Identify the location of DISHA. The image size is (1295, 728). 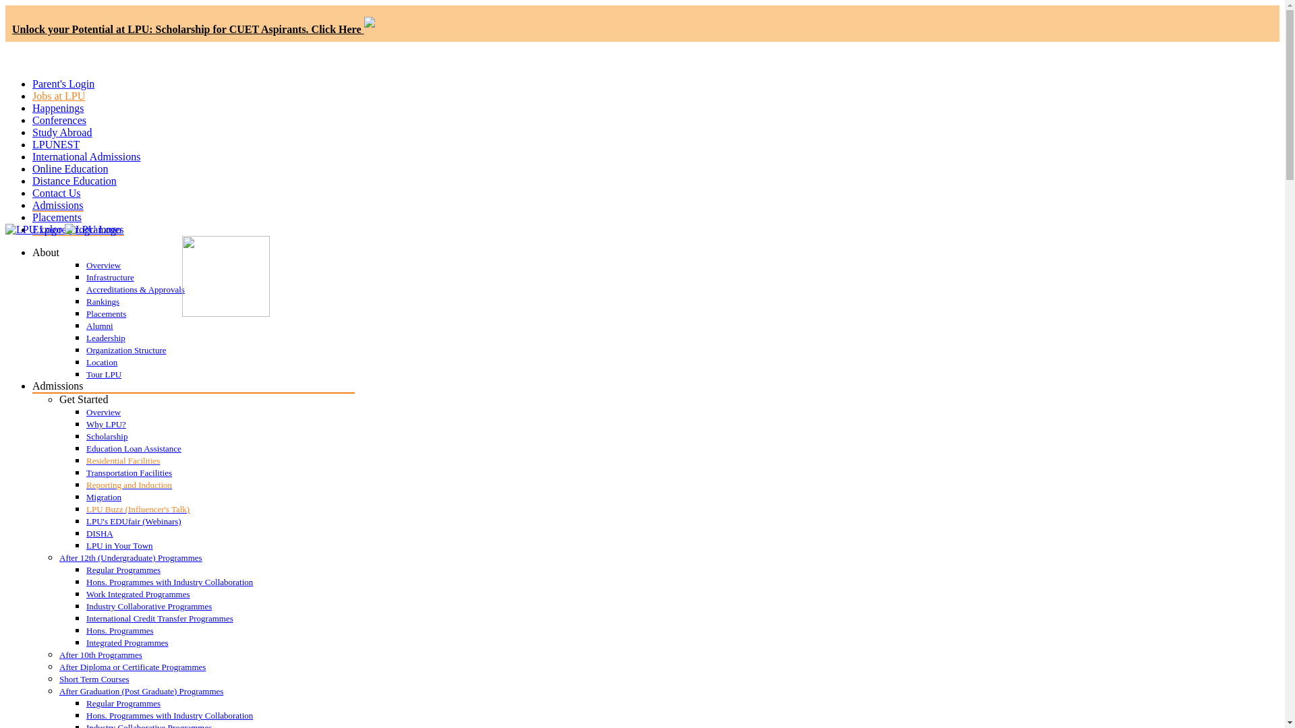
(221, 534).